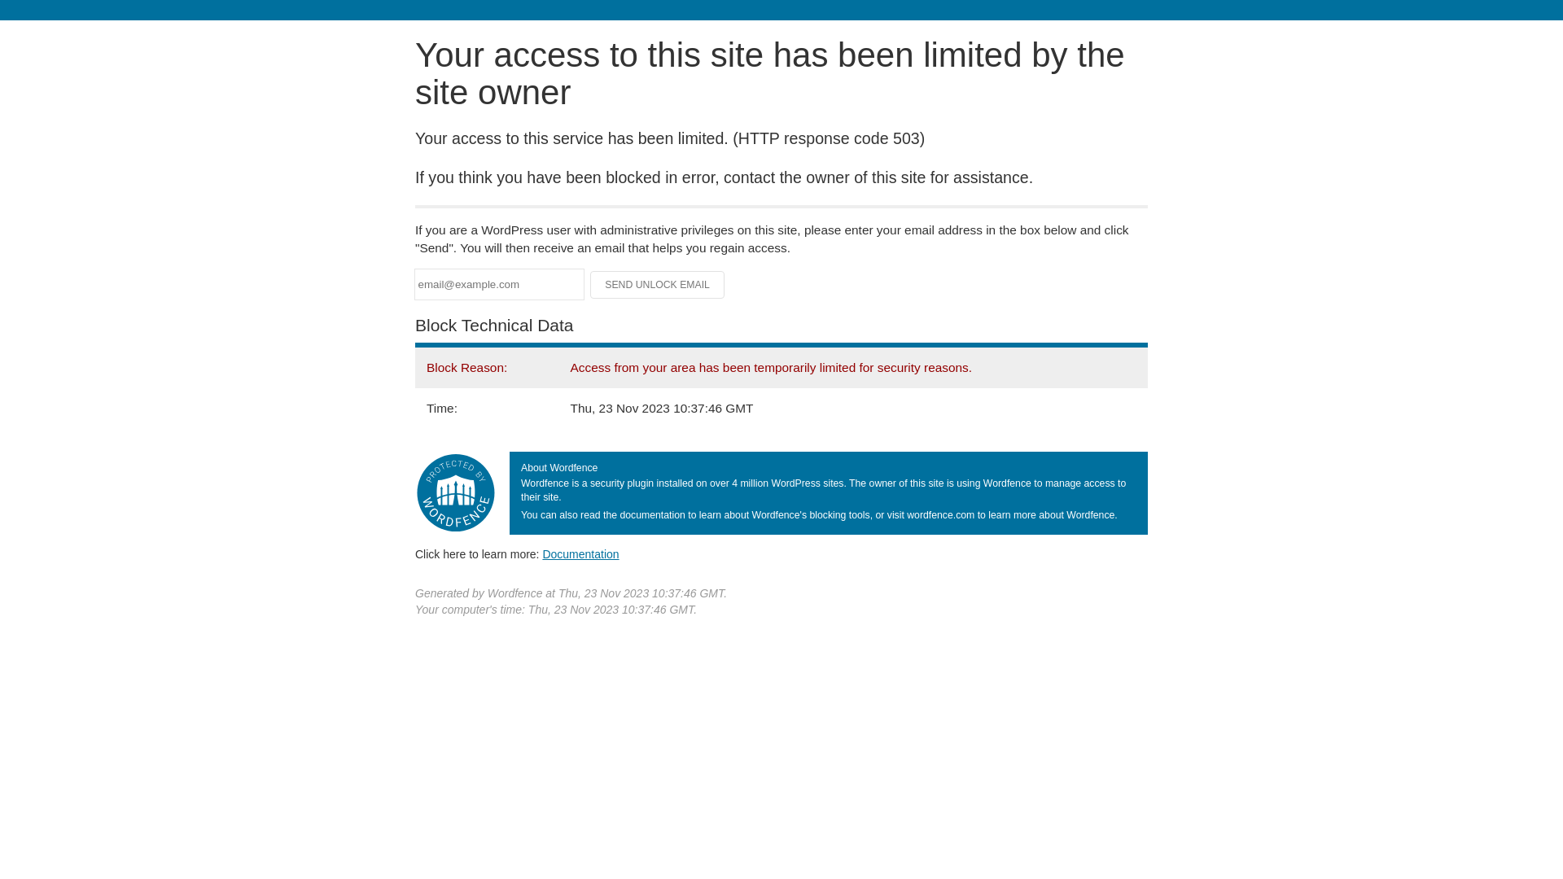 Image resolution: width=1563 pixels, height=879 pixels. Describe the element at coordinates (658, 285) in the screenshot. I see `Send Unlock Email` at that location.